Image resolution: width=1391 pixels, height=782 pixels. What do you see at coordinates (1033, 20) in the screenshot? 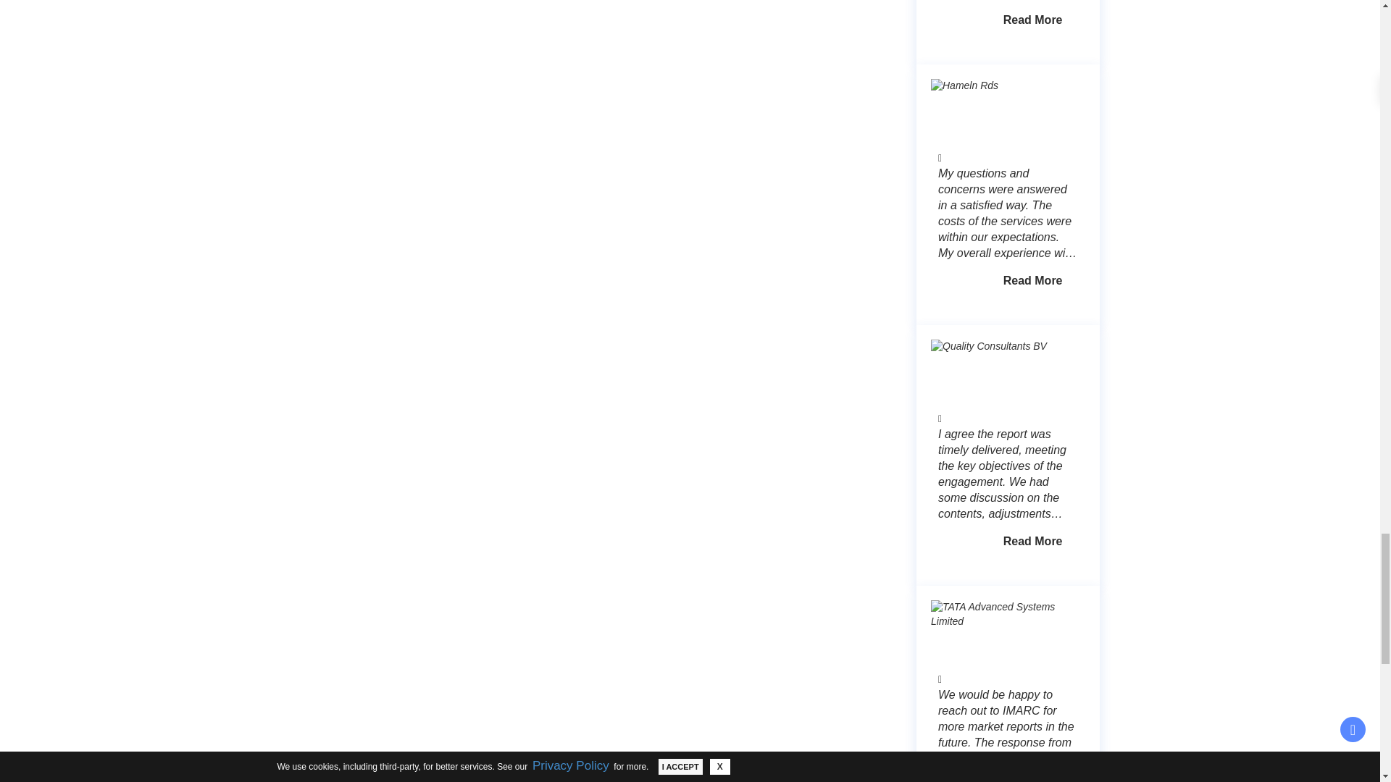
I see `Know more` at bounding box center [1033, 20].